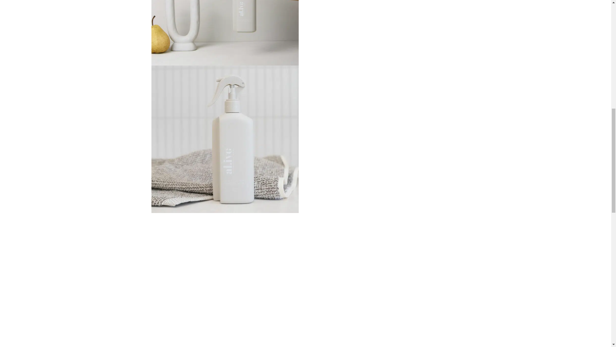  Describe the element at coordinates (225, 33) in the screenshot. I see `click to zoom-in` at that location.